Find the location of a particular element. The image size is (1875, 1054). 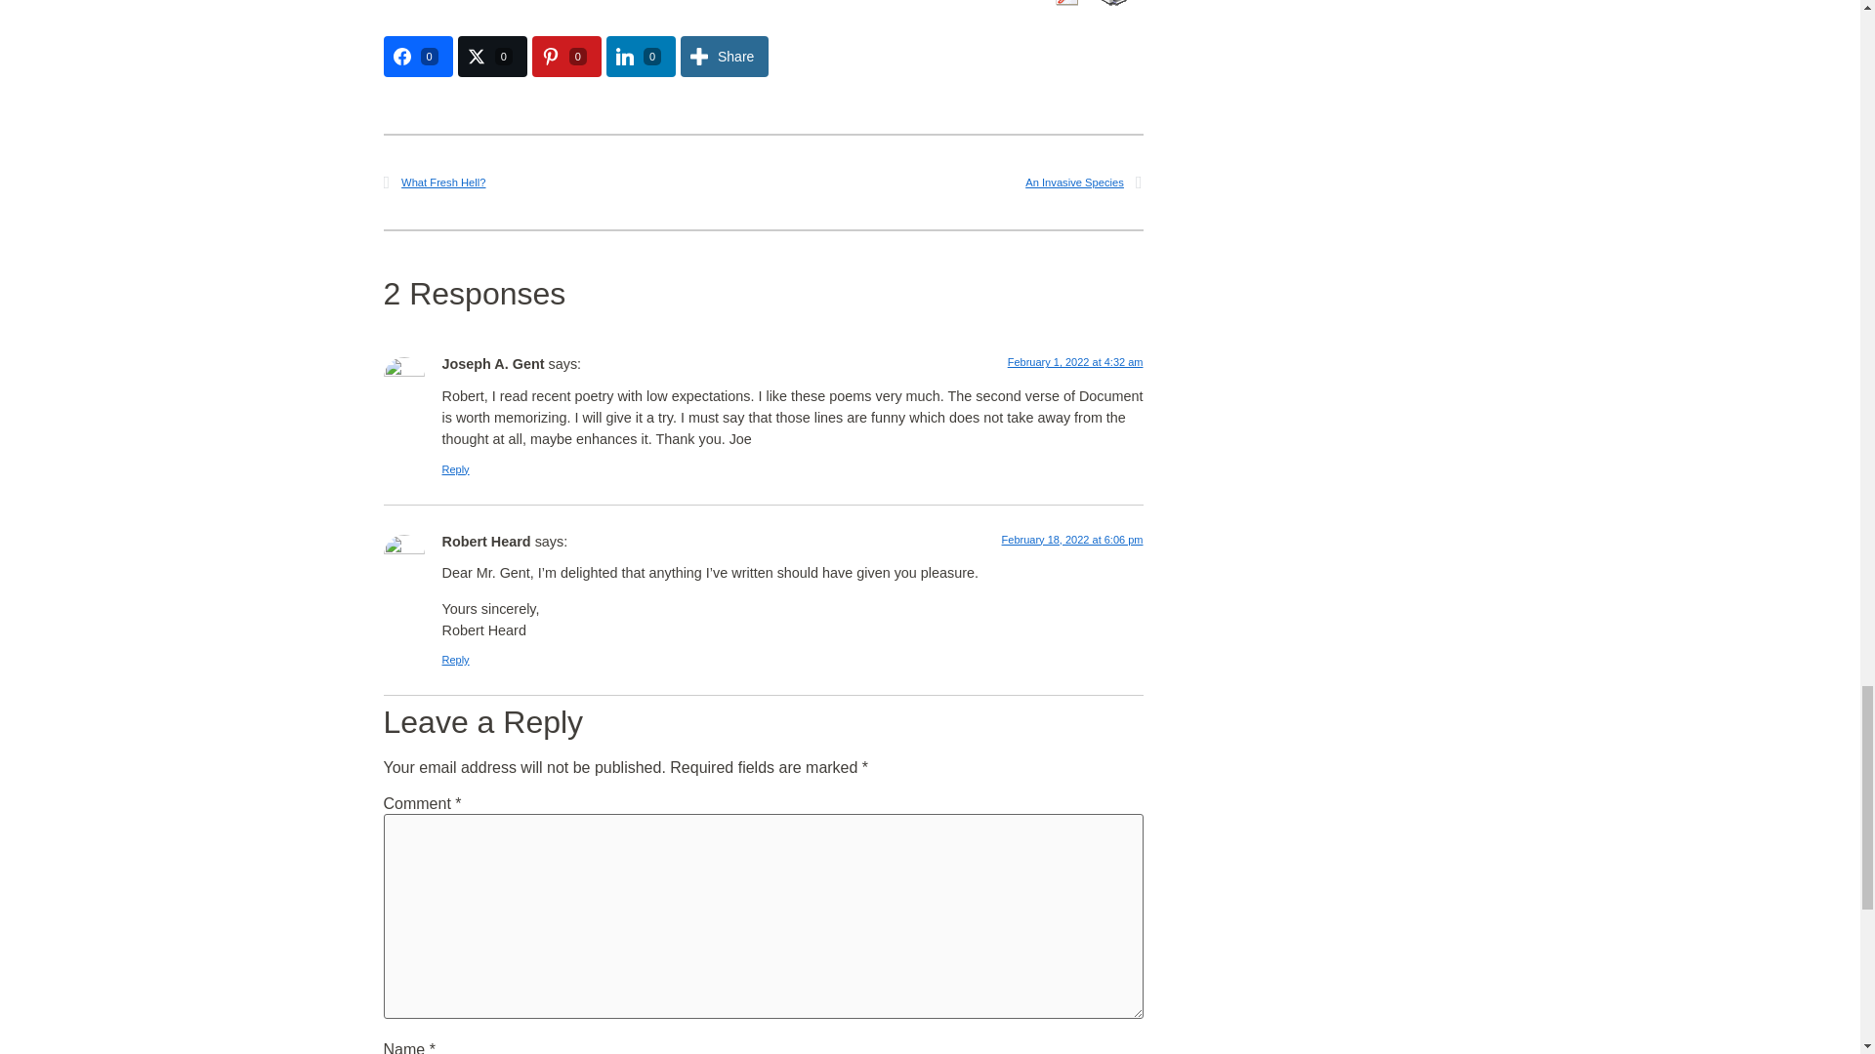

0 is located at coordinates (416, 56).